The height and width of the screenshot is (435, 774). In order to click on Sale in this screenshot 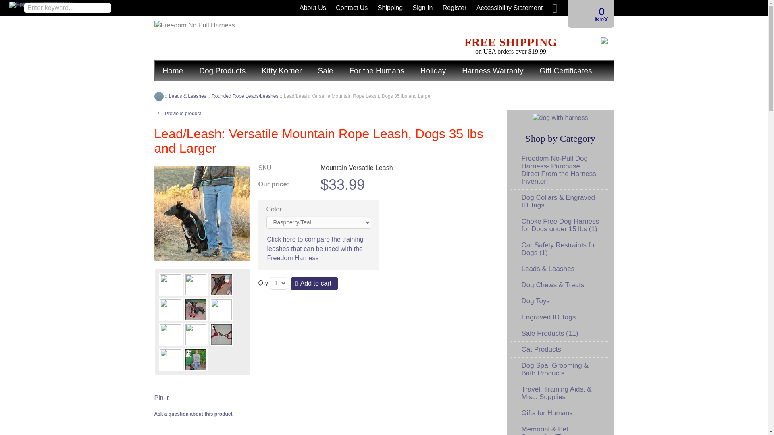, I will do `click(326, 71)`.